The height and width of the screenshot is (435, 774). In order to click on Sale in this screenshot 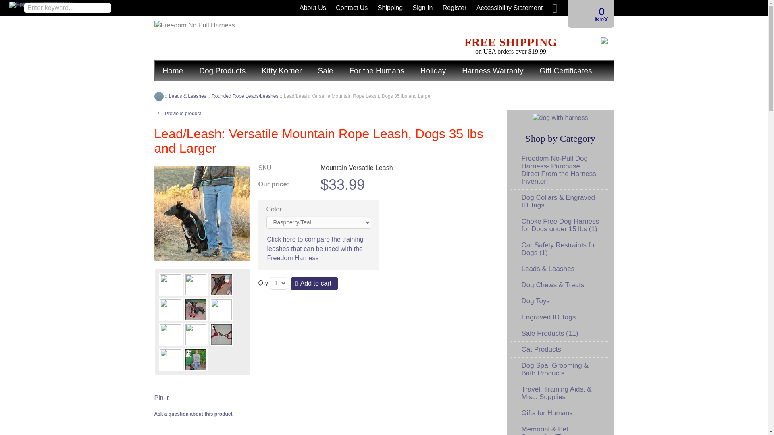, I will do `click(326, 71)`.